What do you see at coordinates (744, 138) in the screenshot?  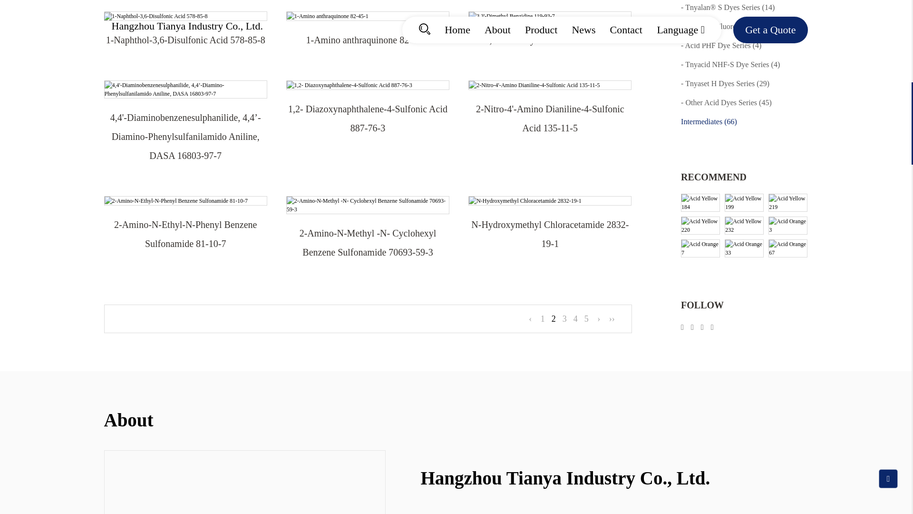 I see `Acid Yellow 232` at bounding box center [744, 138].